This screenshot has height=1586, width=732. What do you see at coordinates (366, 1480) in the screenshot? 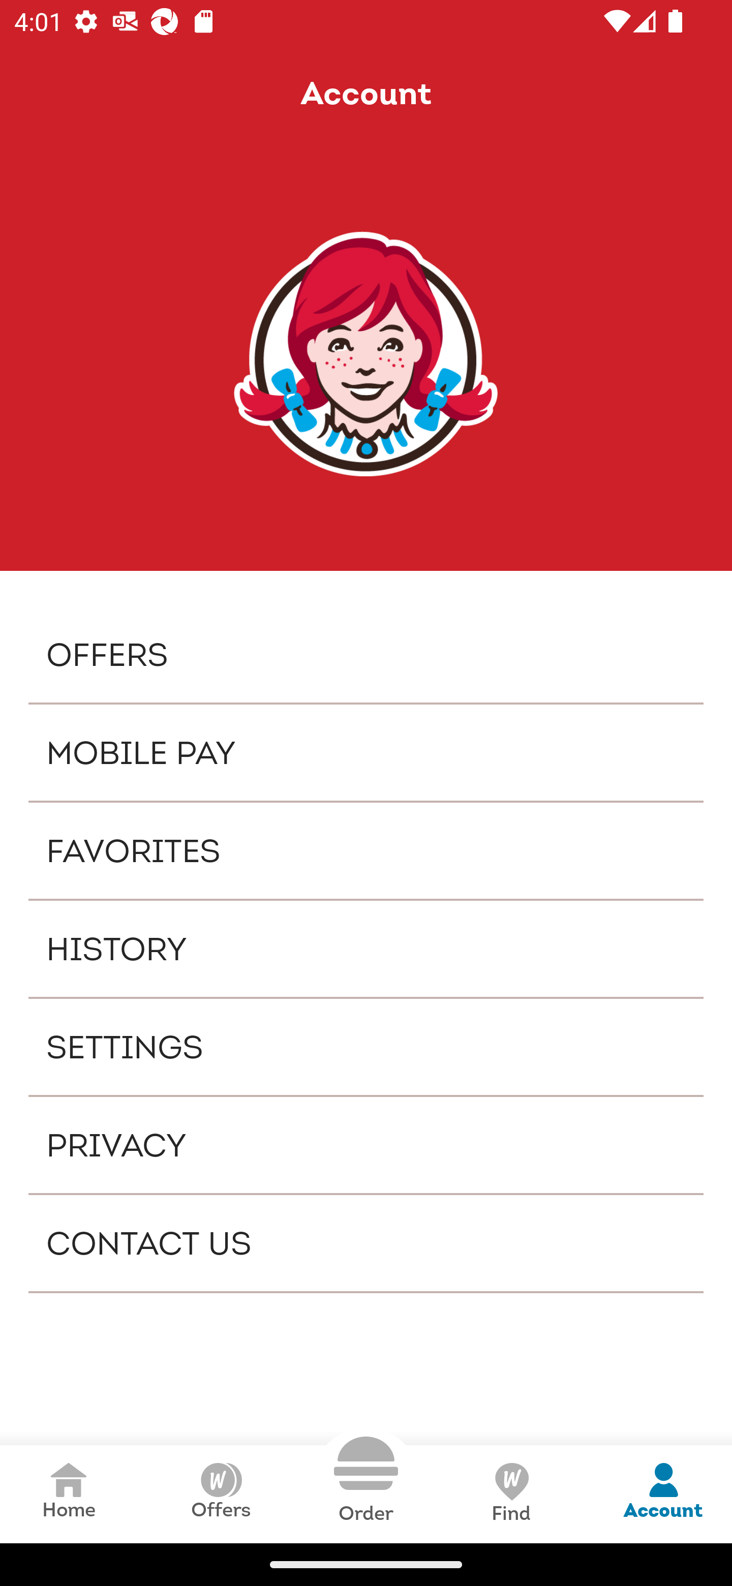
I see `Order,3 of 5 Order` at bounding box center [366, 1480].